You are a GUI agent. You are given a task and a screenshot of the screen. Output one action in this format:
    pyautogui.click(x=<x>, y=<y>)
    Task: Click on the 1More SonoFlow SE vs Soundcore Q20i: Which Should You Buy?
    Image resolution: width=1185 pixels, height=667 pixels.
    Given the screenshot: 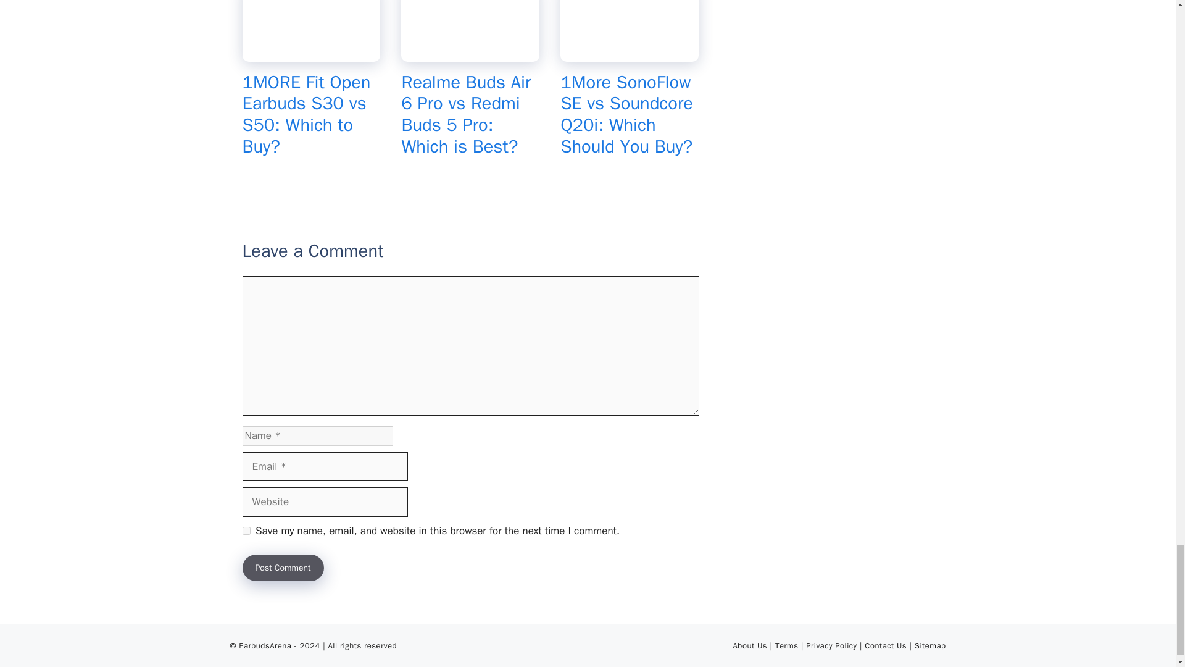 What is the action you would take?
    pyautogui.click(x=630, y=53)
    